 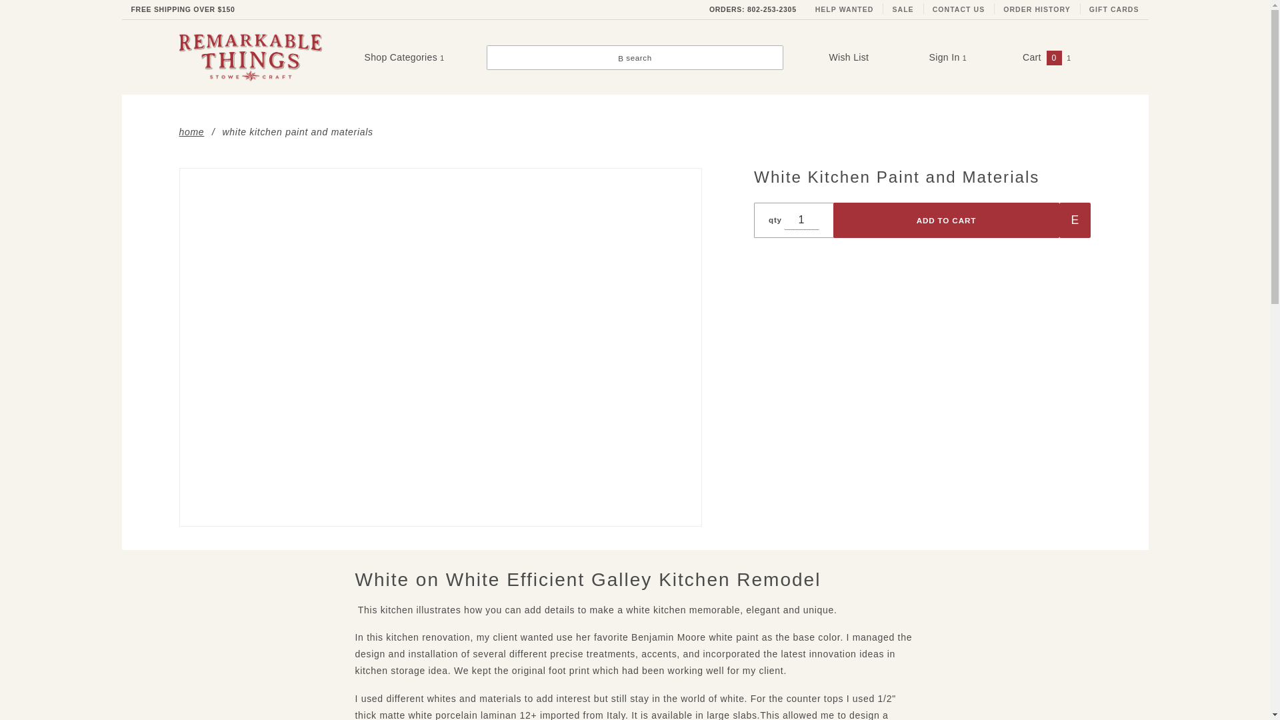 I want to click on Sign In, so click(x=996, y=101).